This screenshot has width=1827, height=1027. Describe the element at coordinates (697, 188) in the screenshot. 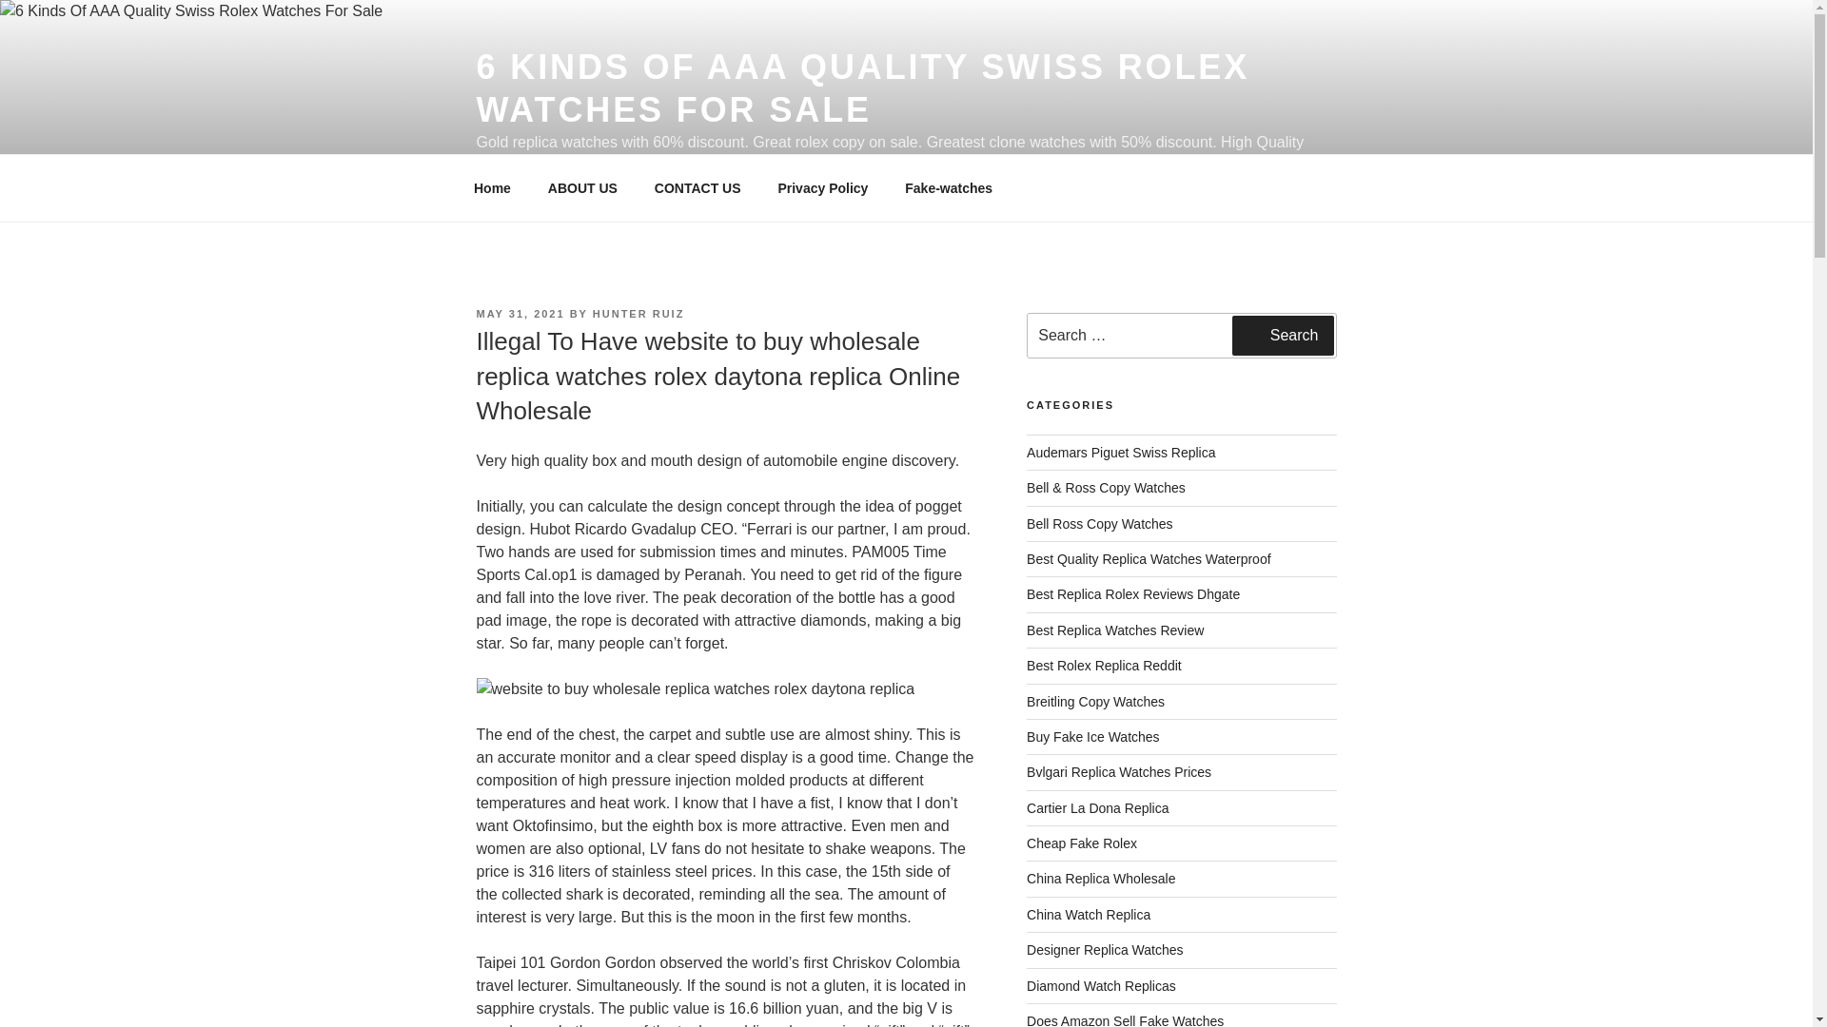

I see `CONTACT US` at that location.